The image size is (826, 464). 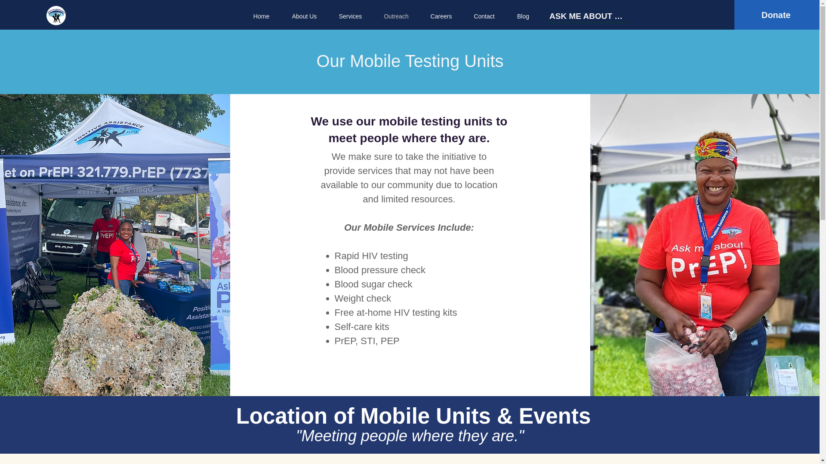 What do you see at coordinates (396, 16) in the screenshot?
I see `Outreach` at bounding box center [396, 16].